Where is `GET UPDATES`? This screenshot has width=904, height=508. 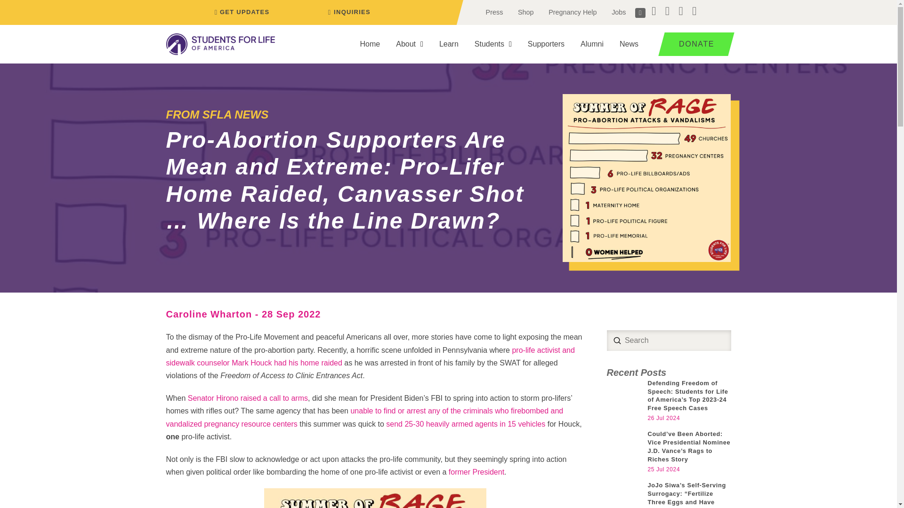
GET UPDATES is located at coordinates (240, 12).